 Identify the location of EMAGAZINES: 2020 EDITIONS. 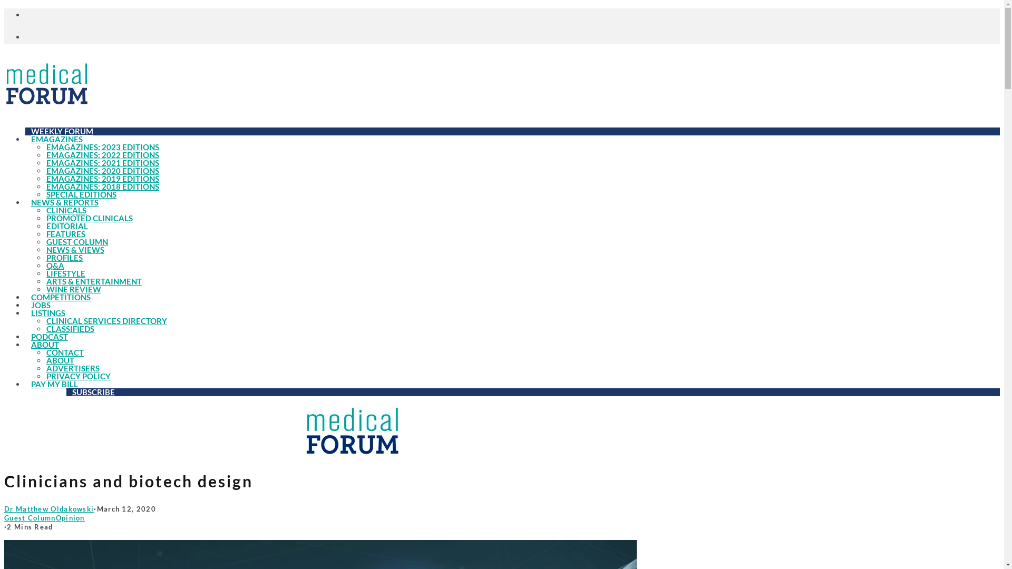
(103, 171).